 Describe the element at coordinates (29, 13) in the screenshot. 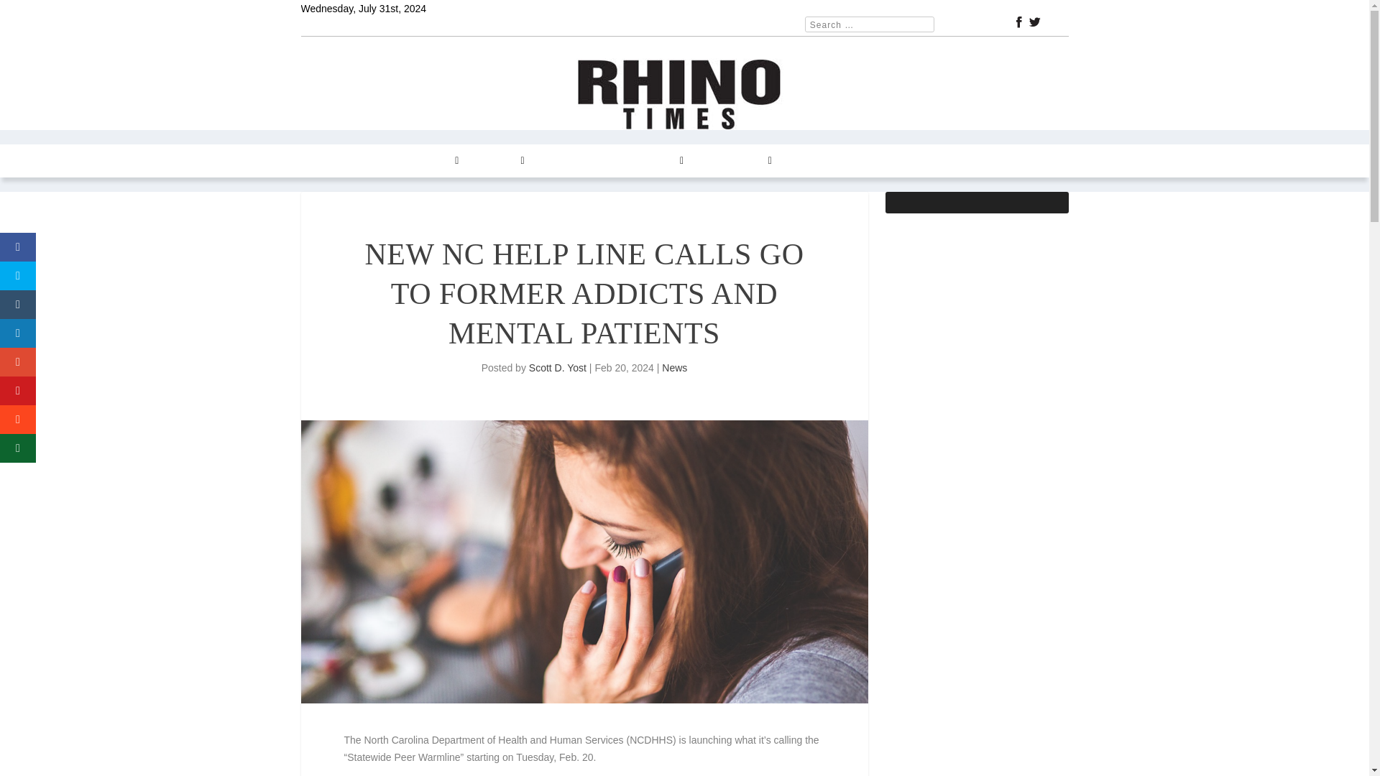

I see `Search` at that location.